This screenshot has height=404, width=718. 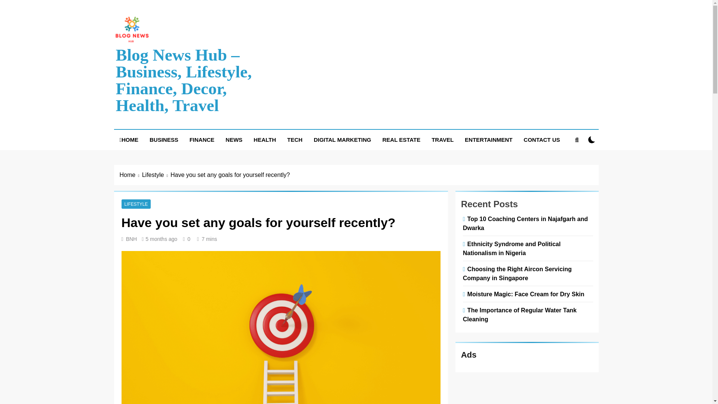 I want to click on LIFESTYLE, so click(x=136, y=203).